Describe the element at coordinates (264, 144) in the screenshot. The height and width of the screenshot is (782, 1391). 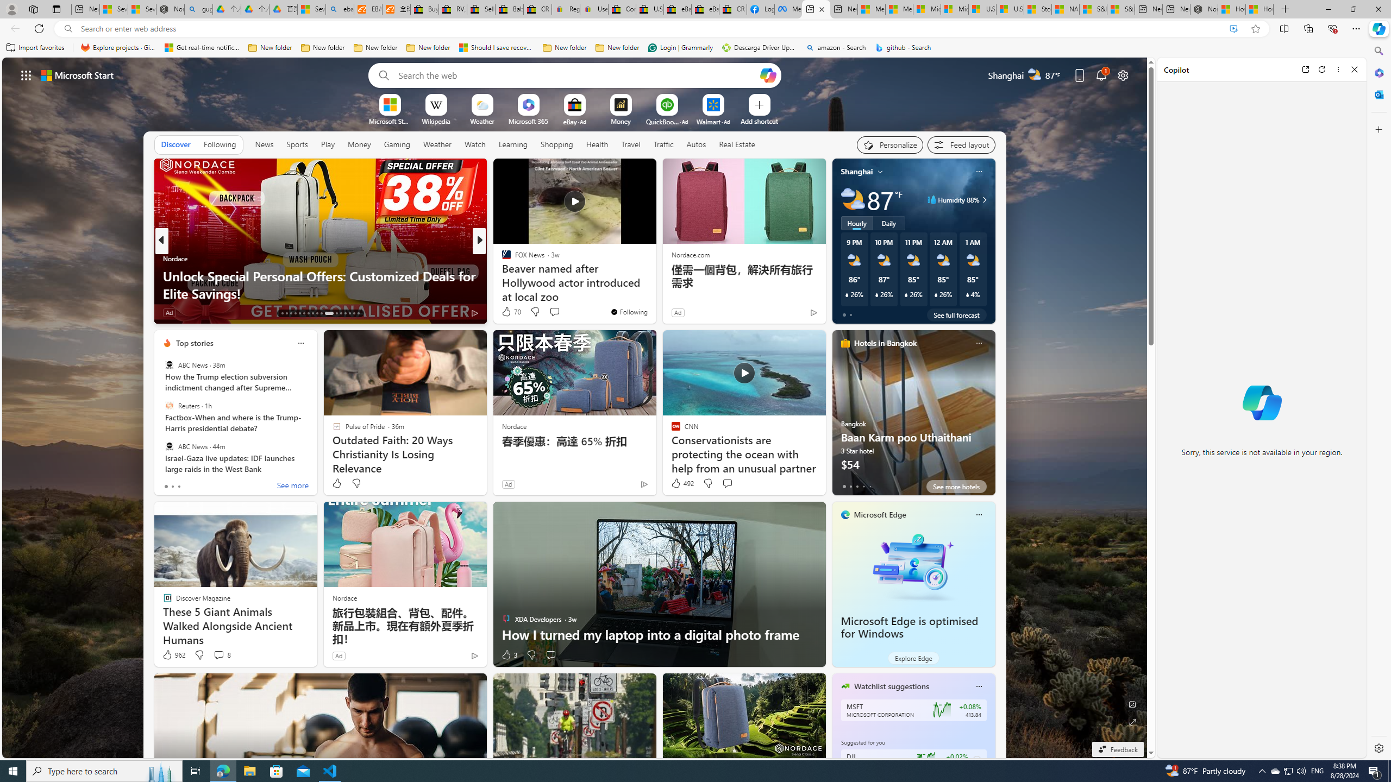
I see `News` at that location.